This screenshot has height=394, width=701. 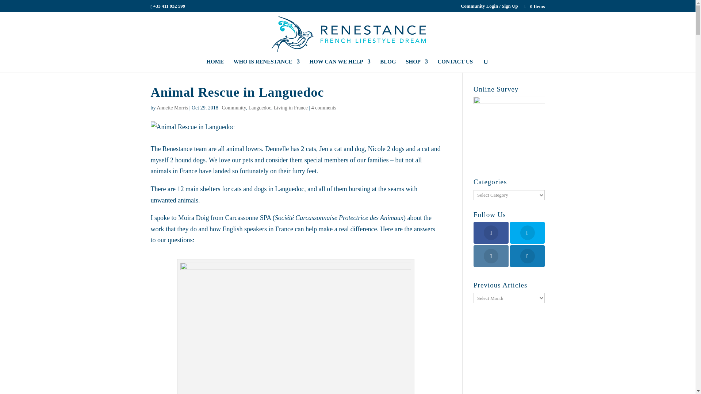 I want to click on HOW CAN WE HELP, so click(x=340, y=66).